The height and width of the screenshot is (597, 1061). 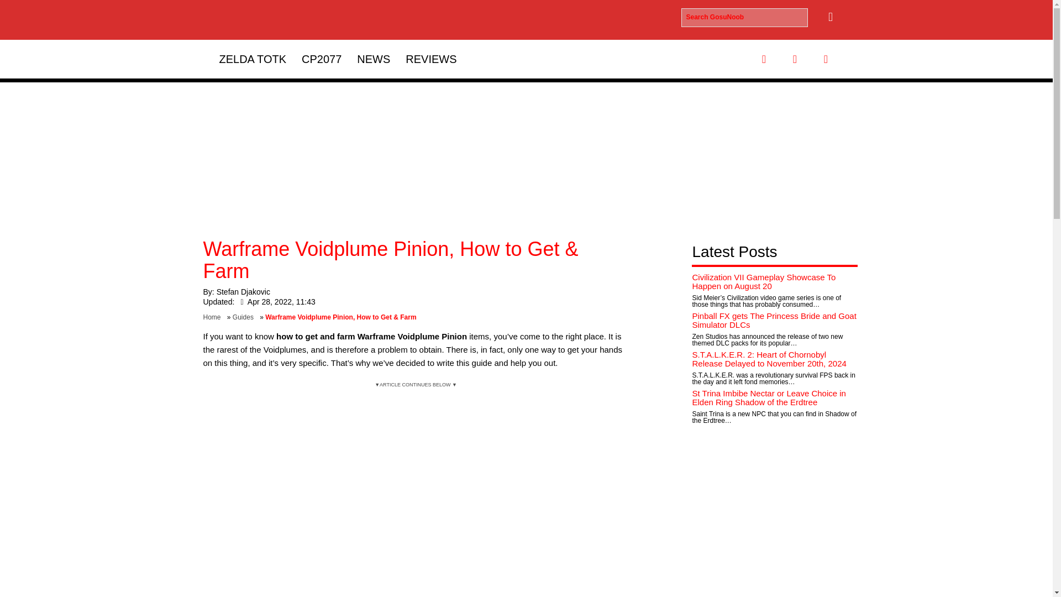 What do you see at coordinates (245, 317) in the screenshot?
I see `Guides` at bounding box center [245, 317].